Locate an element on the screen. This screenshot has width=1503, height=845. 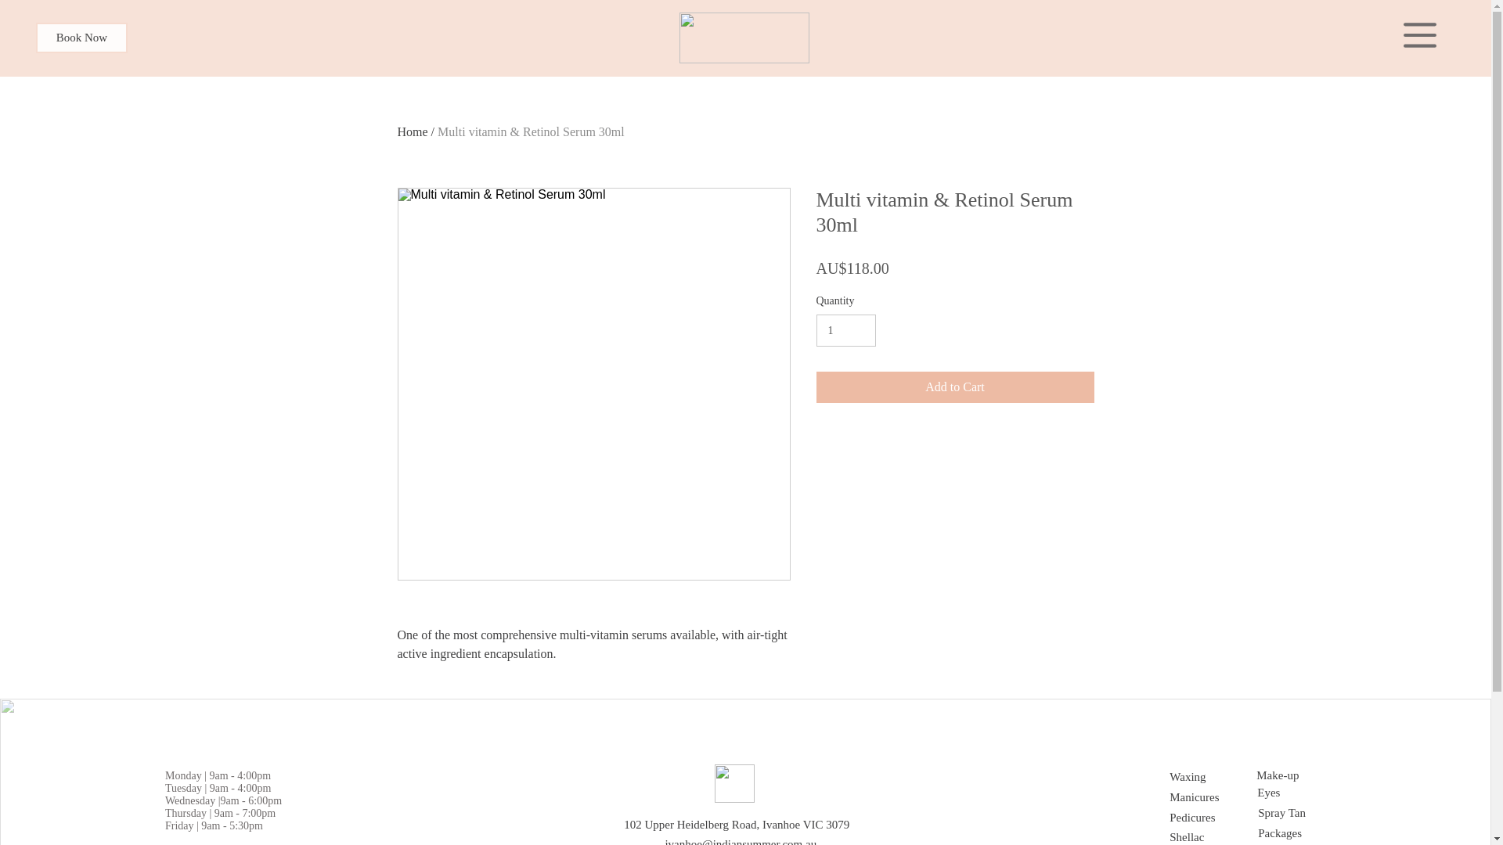
Pedicures is located at coordinates (1213, 818).